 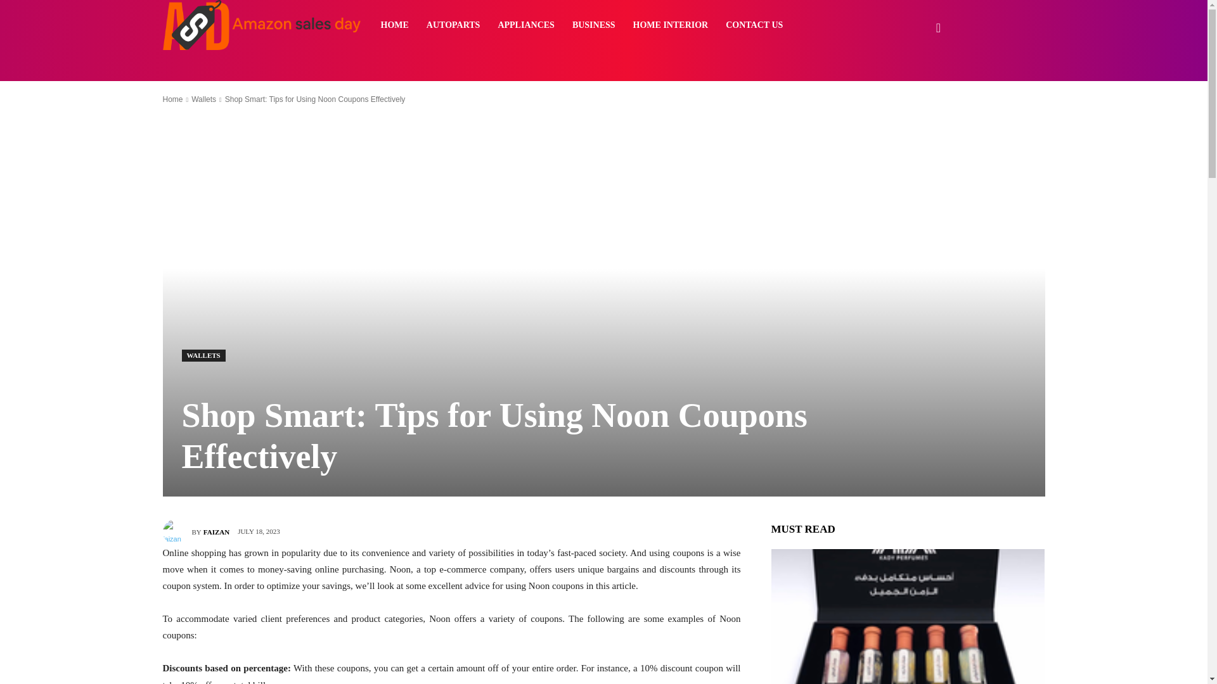 I want to click on CONTACT US, so click(x=754, y=25).